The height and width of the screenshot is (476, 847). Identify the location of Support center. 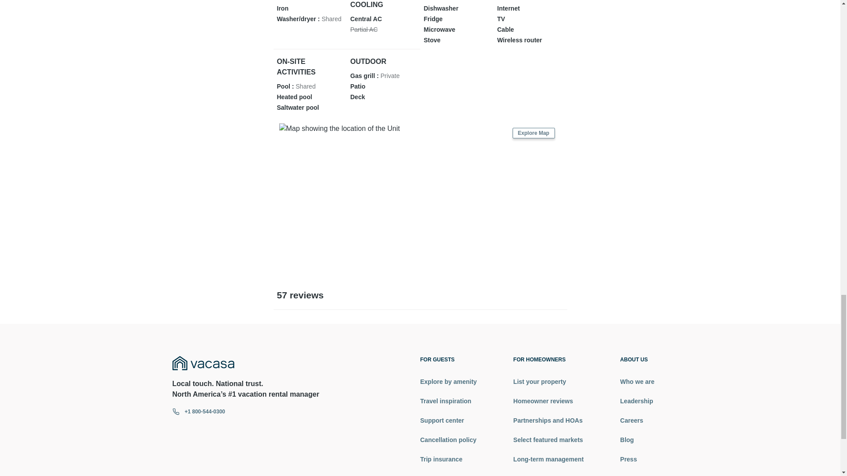
(448, 420).